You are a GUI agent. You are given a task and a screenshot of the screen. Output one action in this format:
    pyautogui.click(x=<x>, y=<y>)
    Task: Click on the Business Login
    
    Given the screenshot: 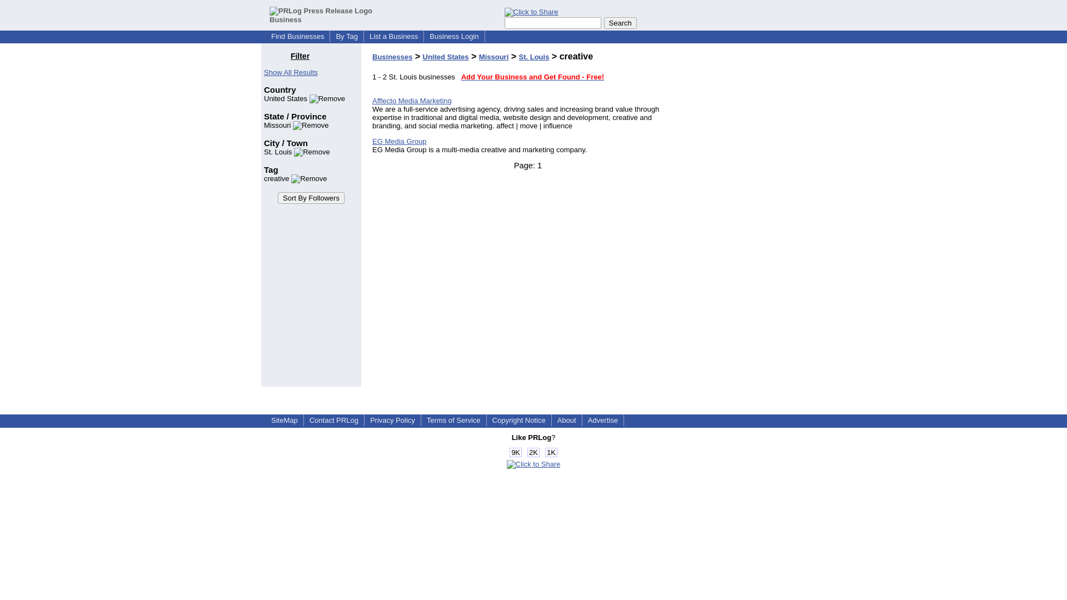 What is the action you would take?
    pyautogui.click(x=453, y=37)
    